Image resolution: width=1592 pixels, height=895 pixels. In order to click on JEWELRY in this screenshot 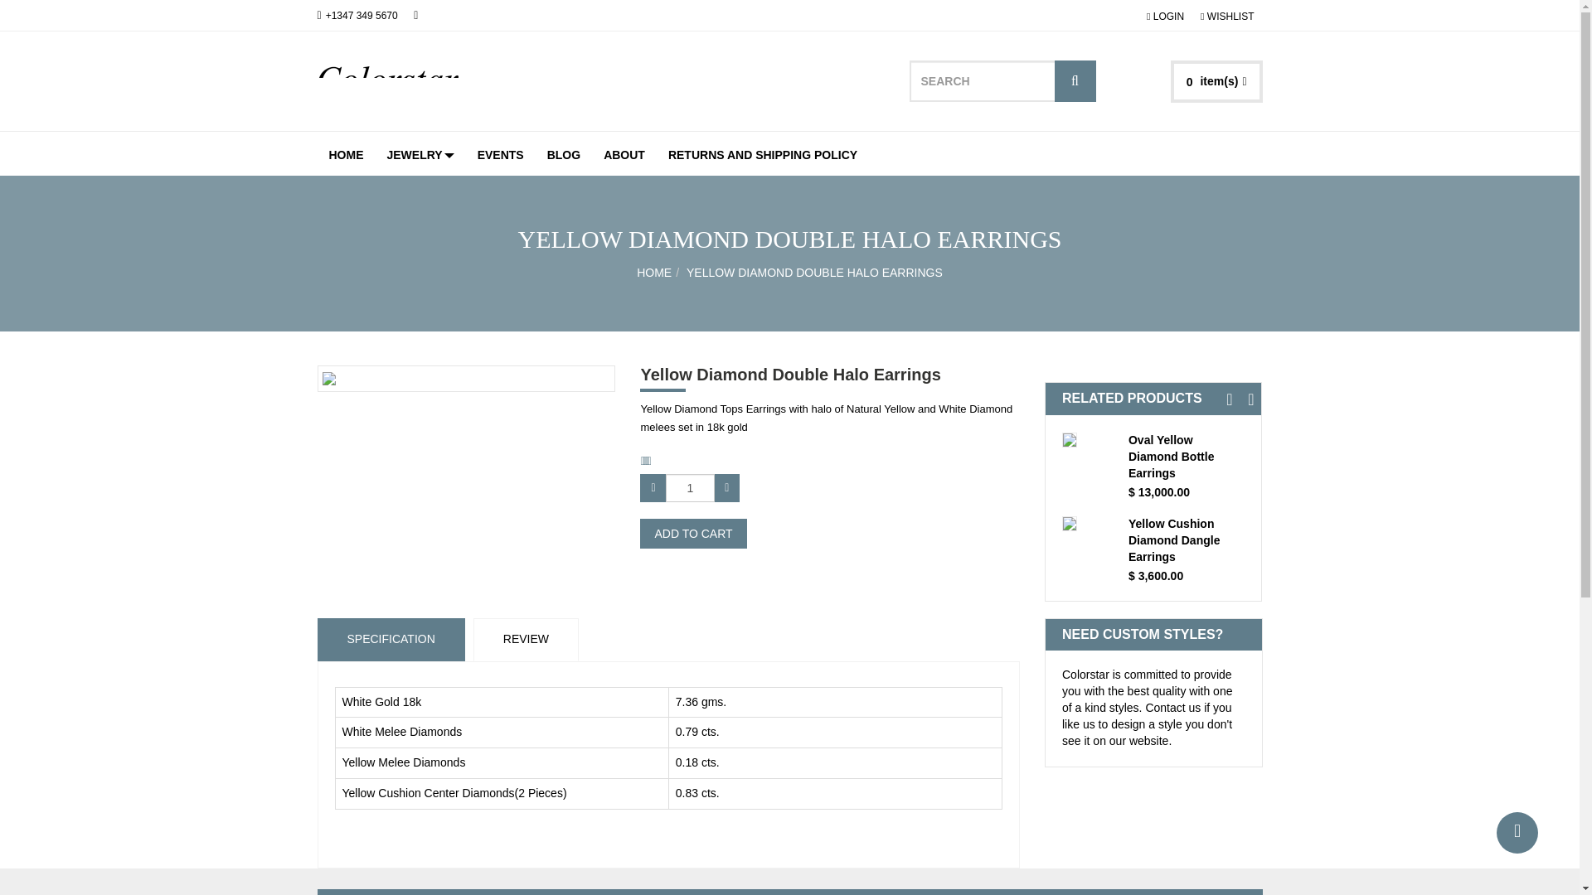, I will do `click(420, 152)`.